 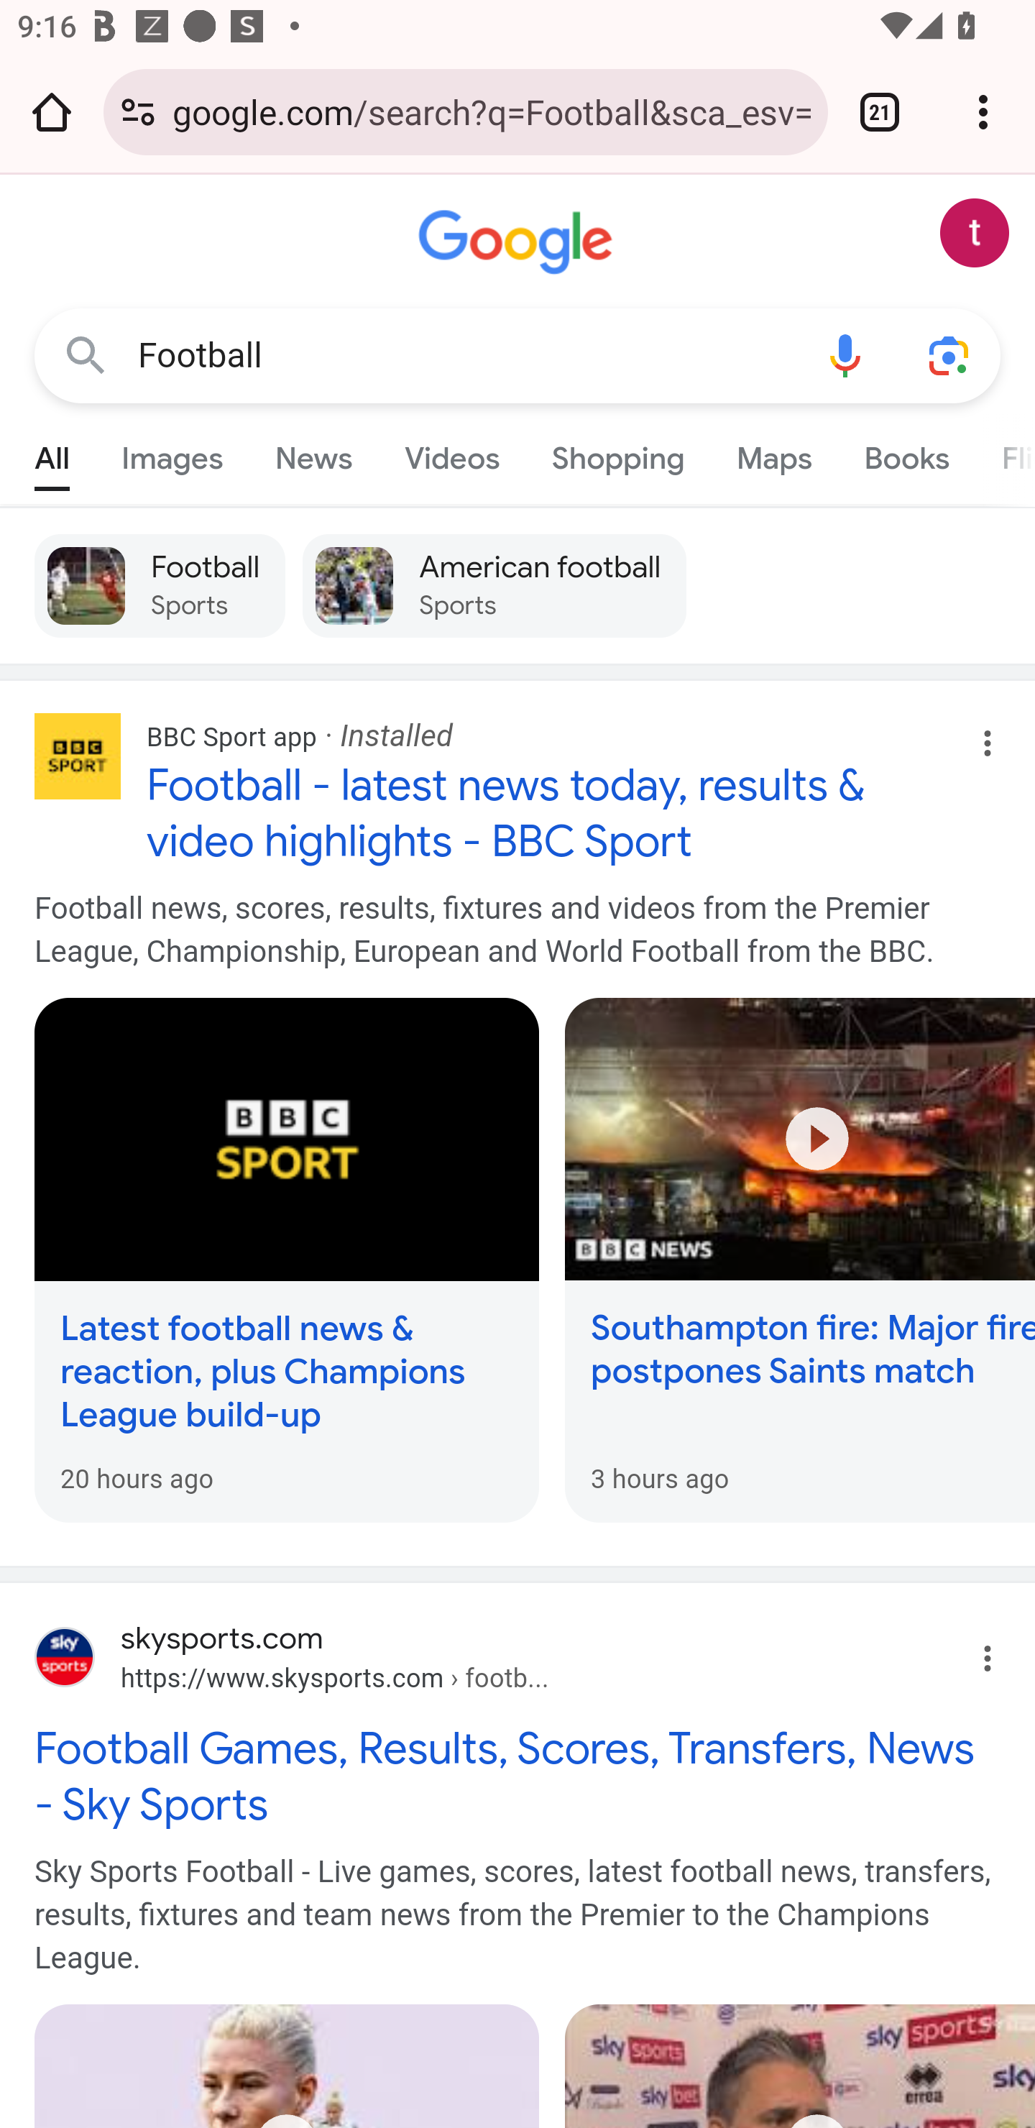 What do you see at coordinates (160, 585) in the screenshot?
I see `Football Sports Football Sports` at bounding box center [160, 585].